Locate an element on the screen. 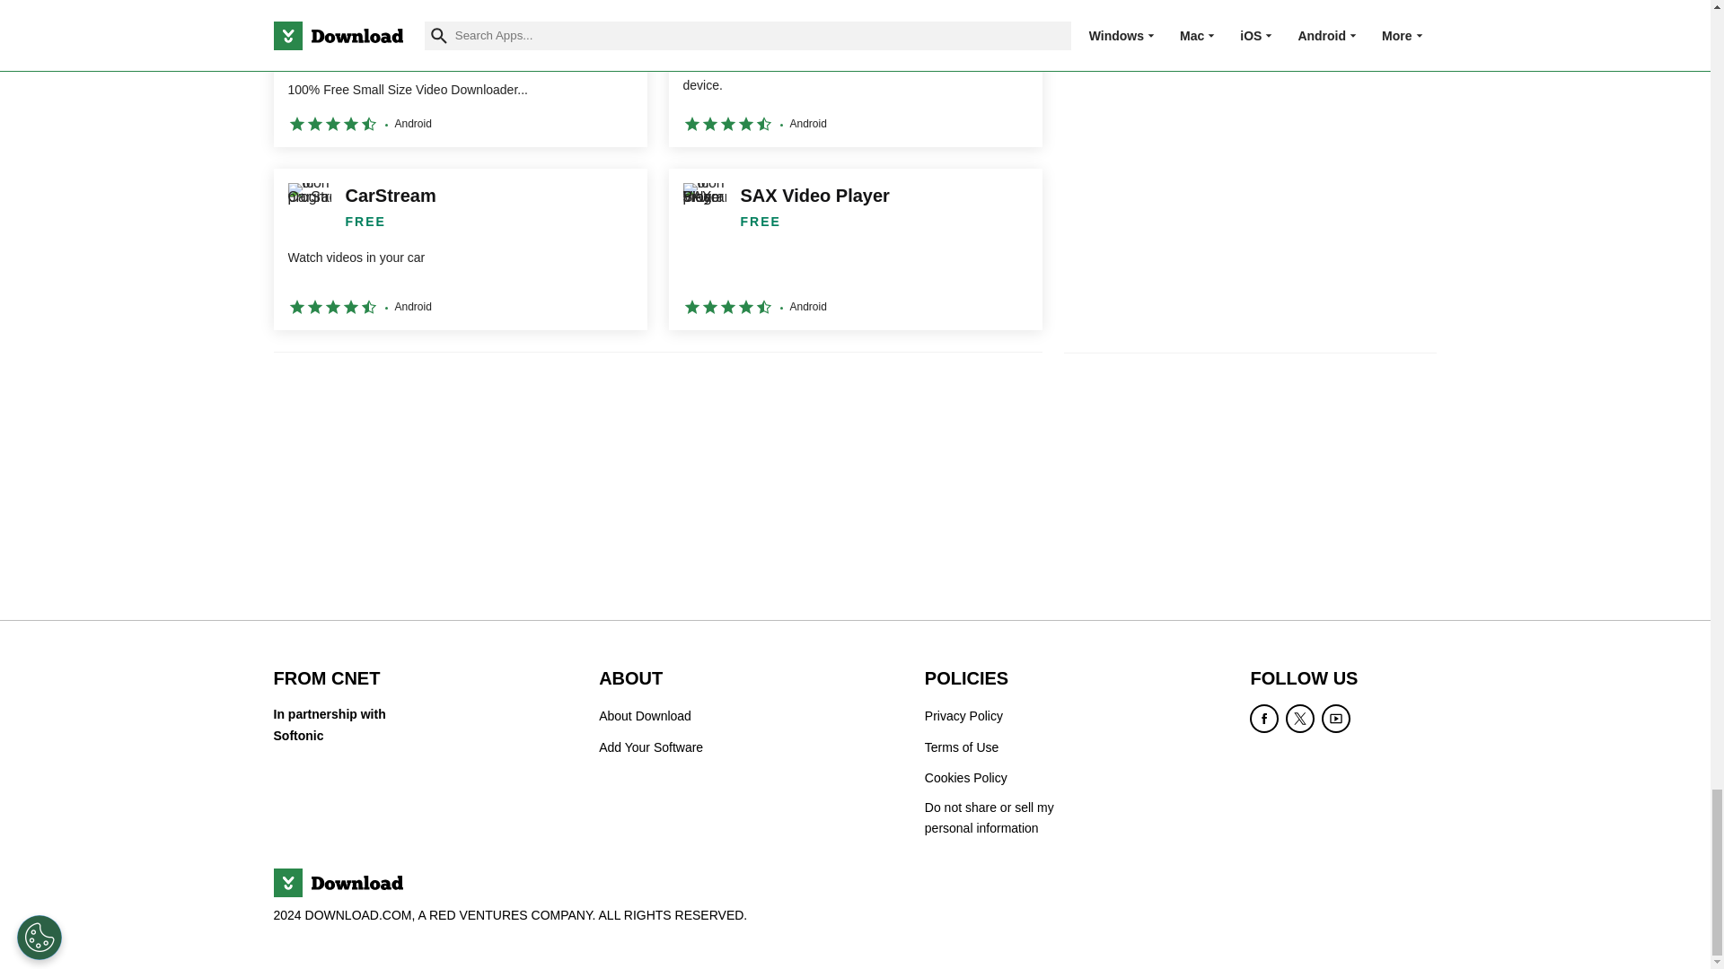 The height and width of the screenshot is (969, 1724). XXX Video Player - HD X Player is located at coordinates (855, 74).